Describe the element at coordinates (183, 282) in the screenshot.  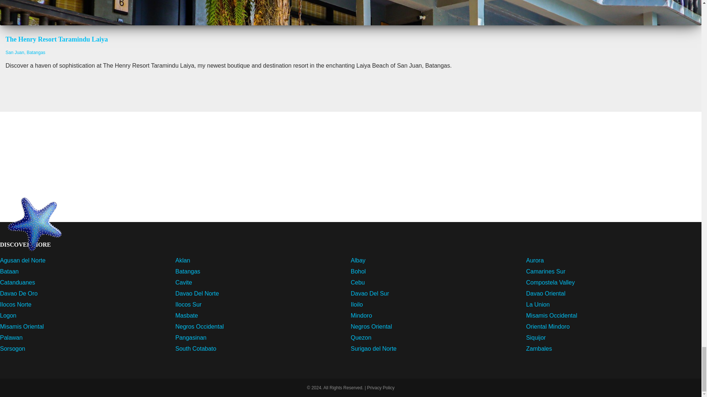
I see `Cavite` at that location.